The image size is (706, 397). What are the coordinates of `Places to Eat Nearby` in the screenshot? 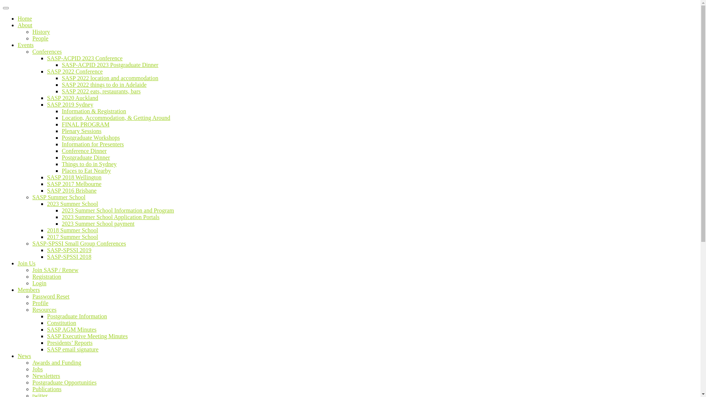 It's located at (86, 171).